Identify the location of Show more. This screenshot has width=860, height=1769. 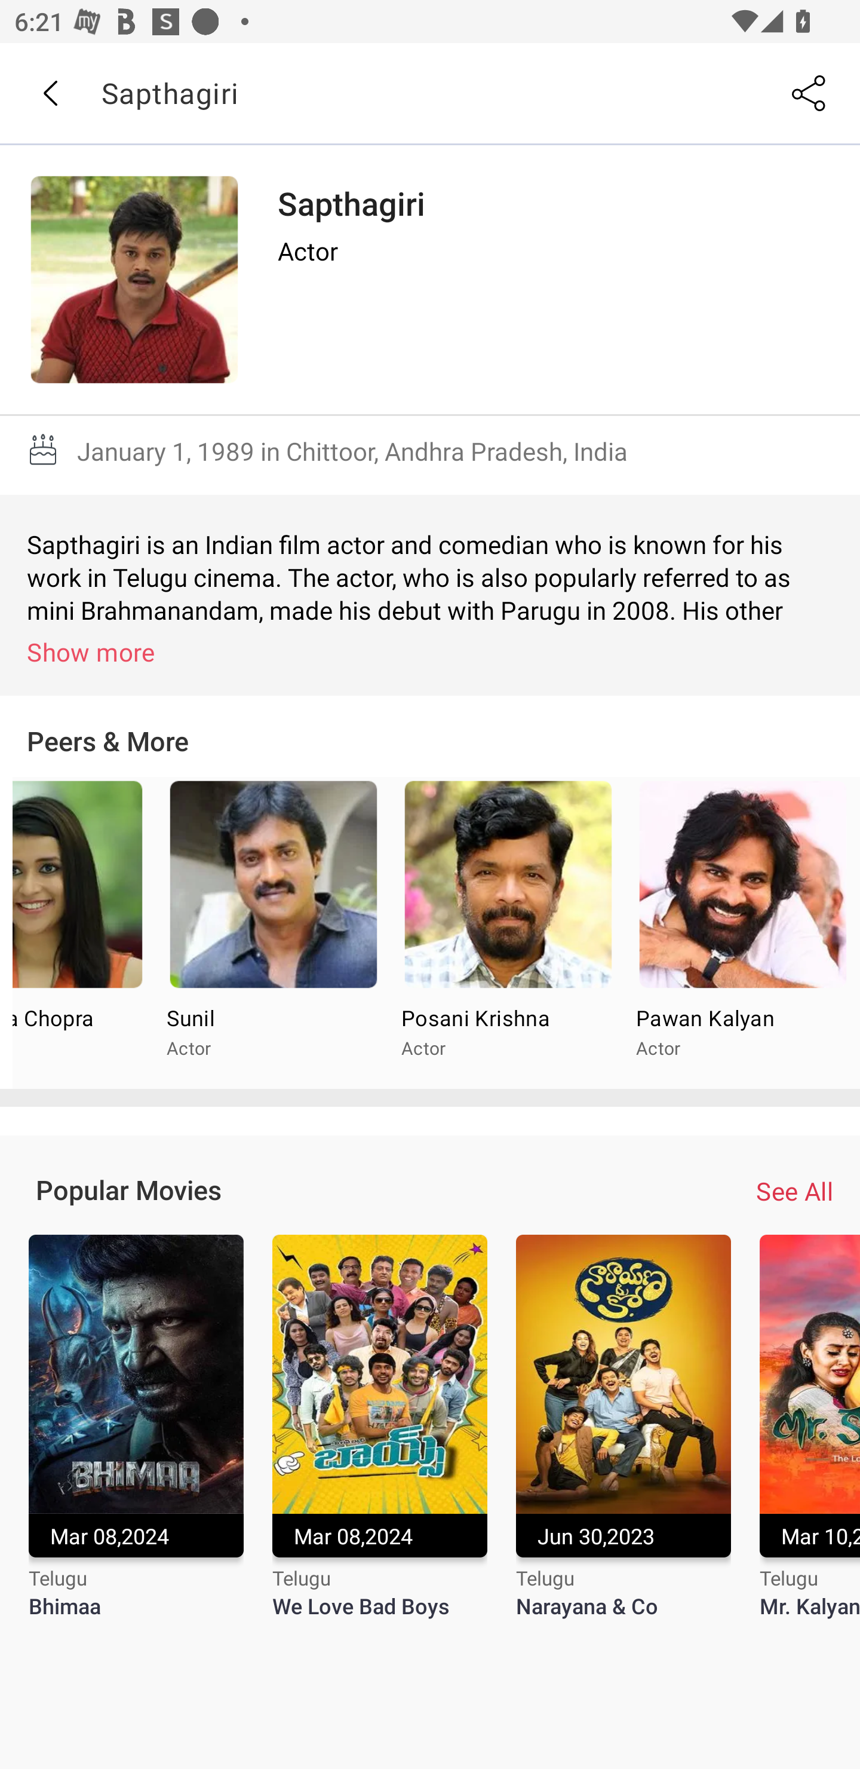
(434, 651).